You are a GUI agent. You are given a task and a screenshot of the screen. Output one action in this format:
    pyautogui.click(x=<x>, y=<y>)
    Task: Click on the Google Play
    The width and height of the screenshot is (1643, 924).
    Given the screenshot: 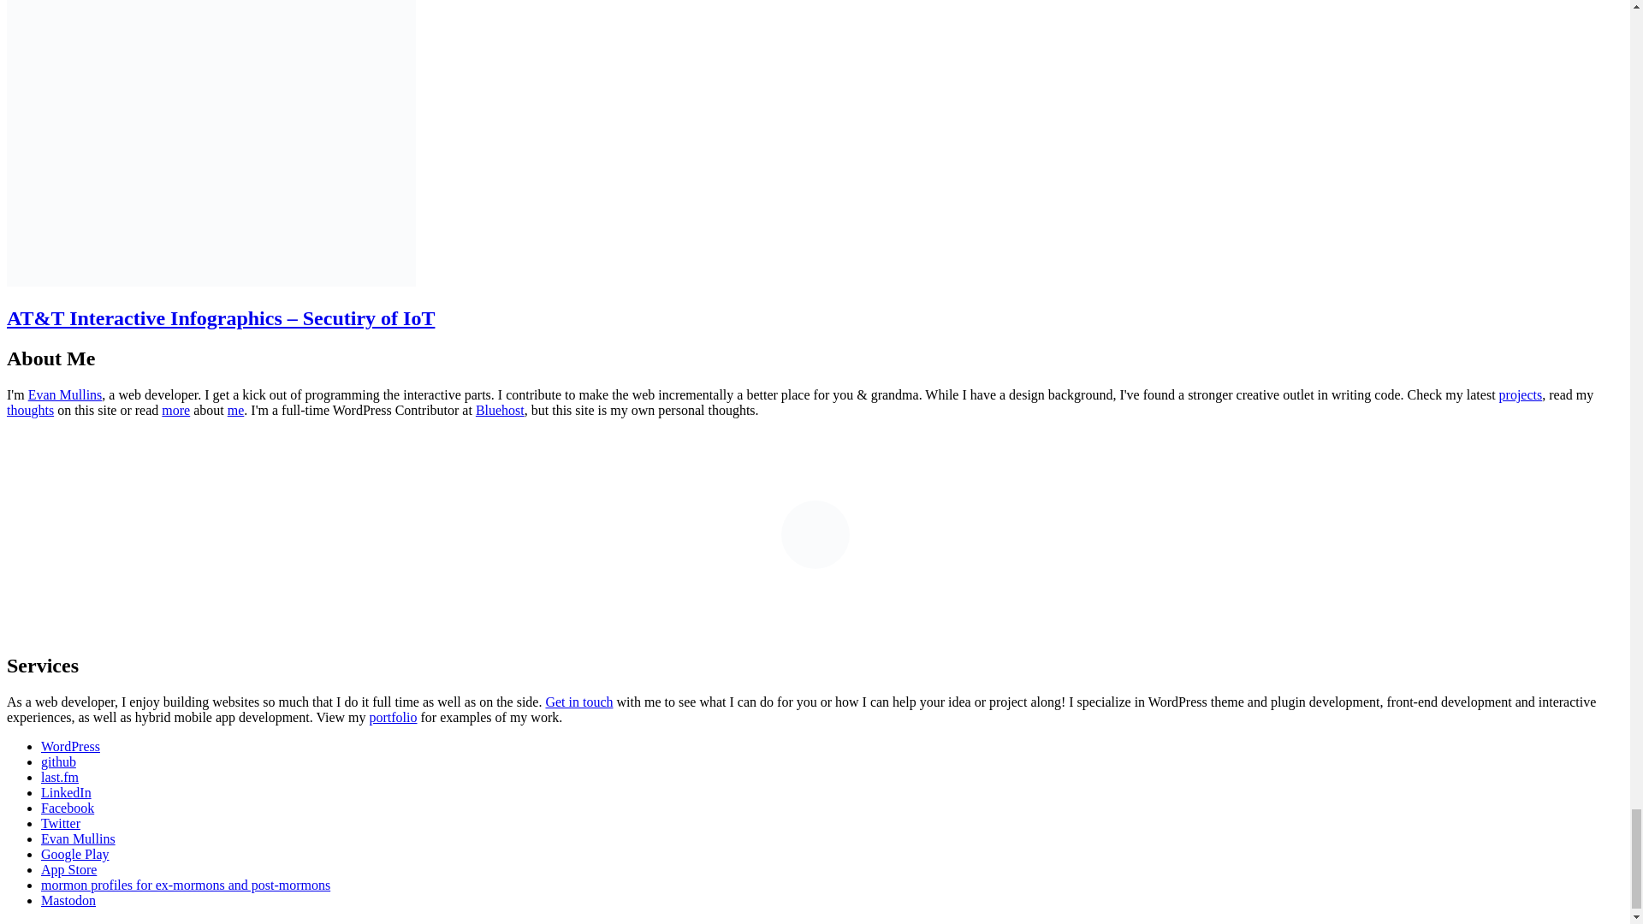 What is the action you would take?
    pyautogui.click(x=75, y=854)
    